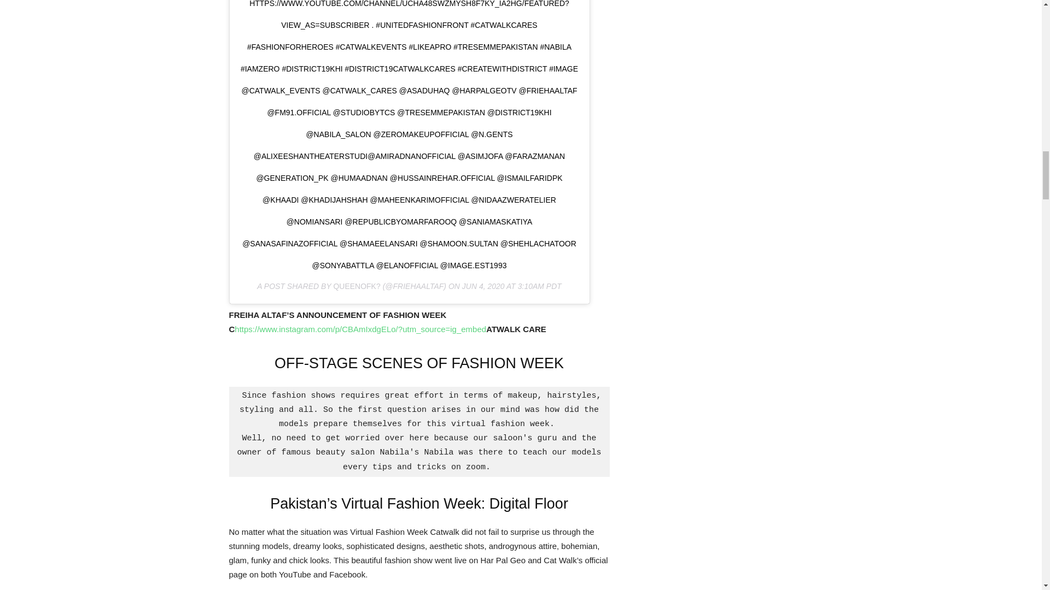  Describe the element at coordinates (357, 286) in the screenshot. I see `QUEENOFK?` at that location.